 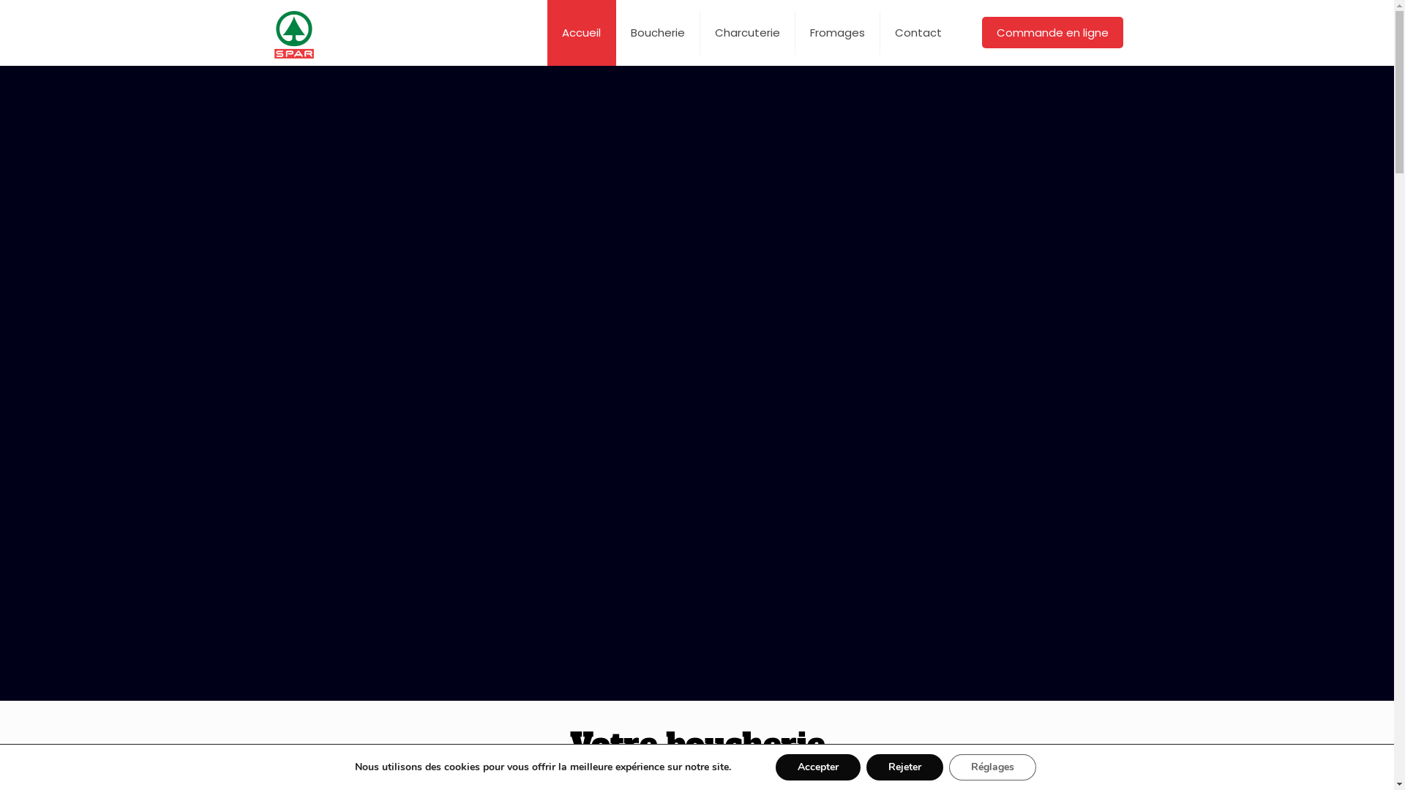 What do you see at coordinates (818, 767) in the screenshot?
I see `Accepter` at bounding box center [818, 767].